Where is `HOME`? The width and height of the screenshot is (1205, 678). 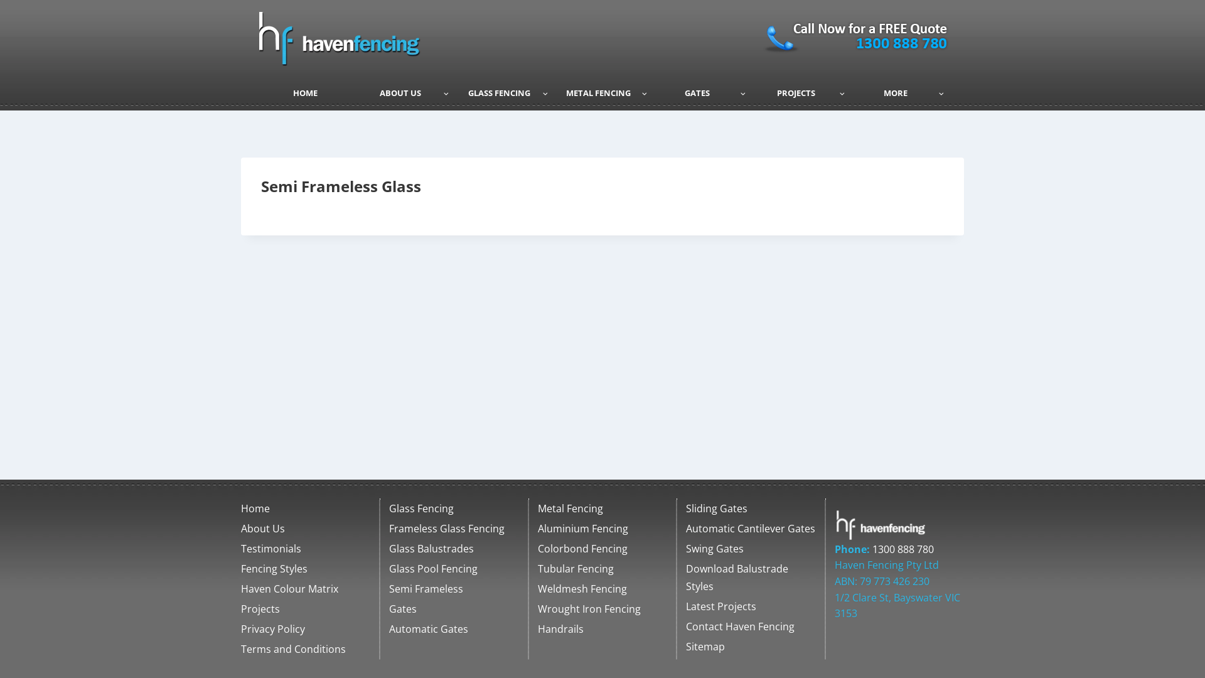
HOME is located at coordinates (306, 93).